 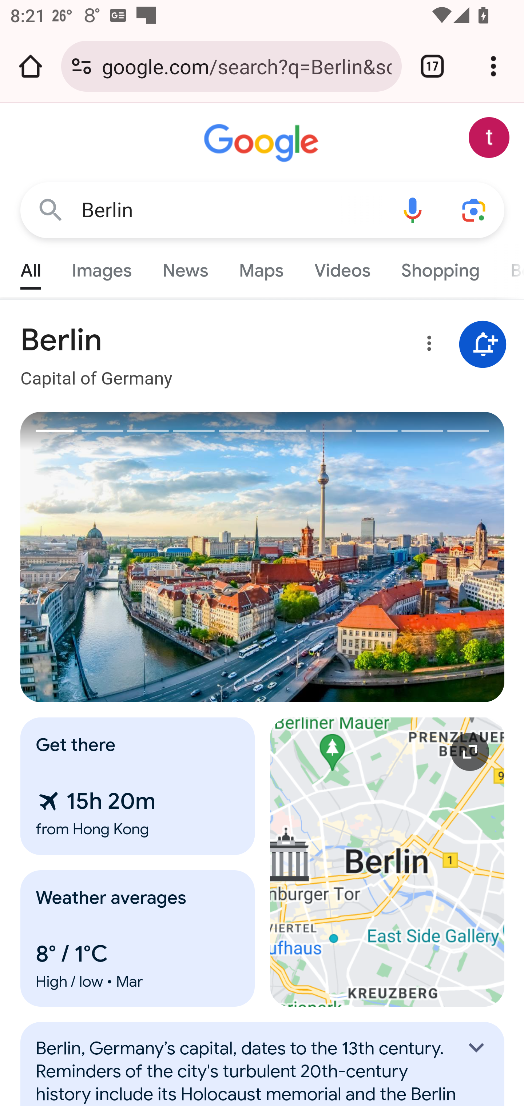 I want to click on Customize and control Google Chrome, so click(x=493, y=66).